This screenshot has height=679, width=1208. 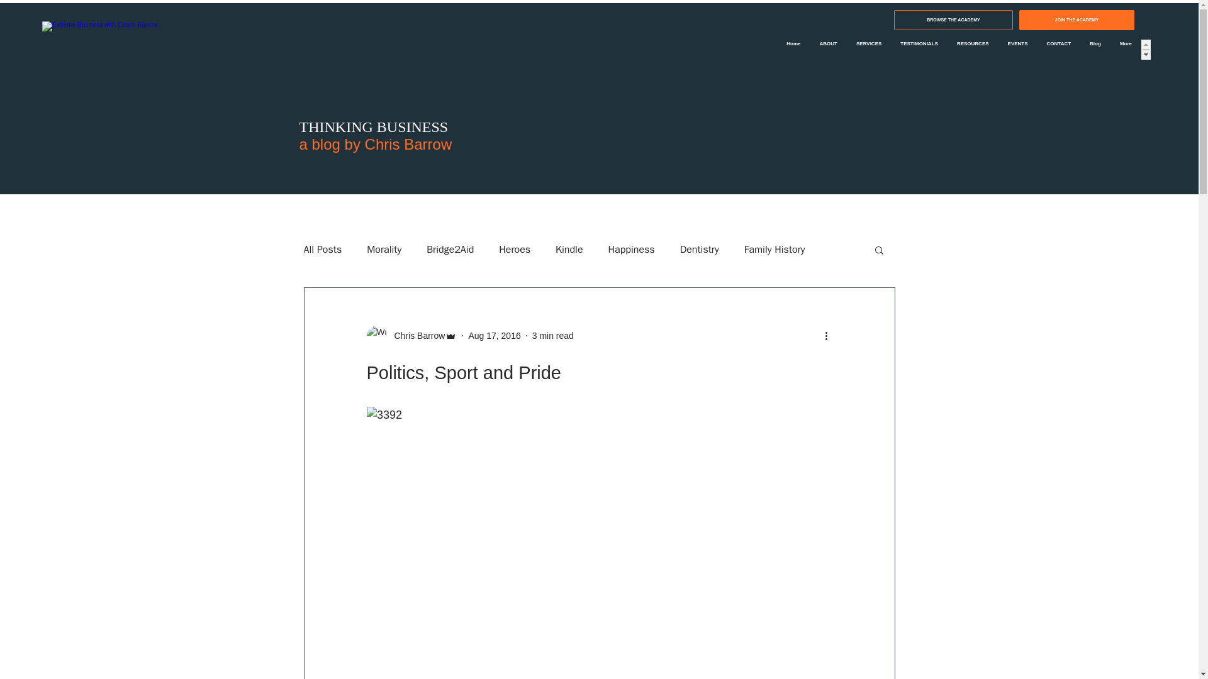 What do you see at coordinates (699, 249) in the screenshot?
I see `Dentistry` at bounding box center [699, 249].